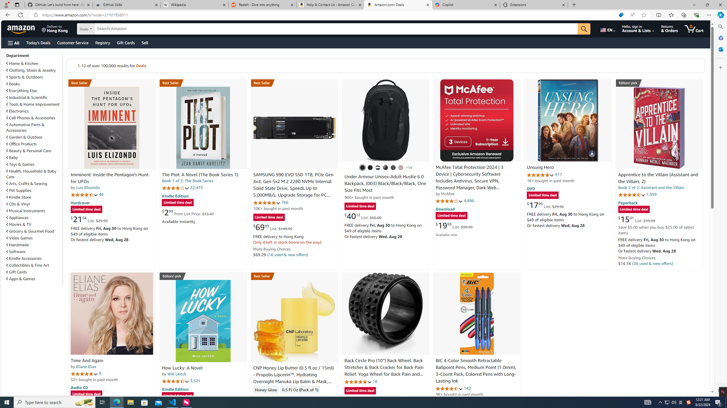 This screenshot has width=727, height=408. I want to click on 917, so click(558, 175).